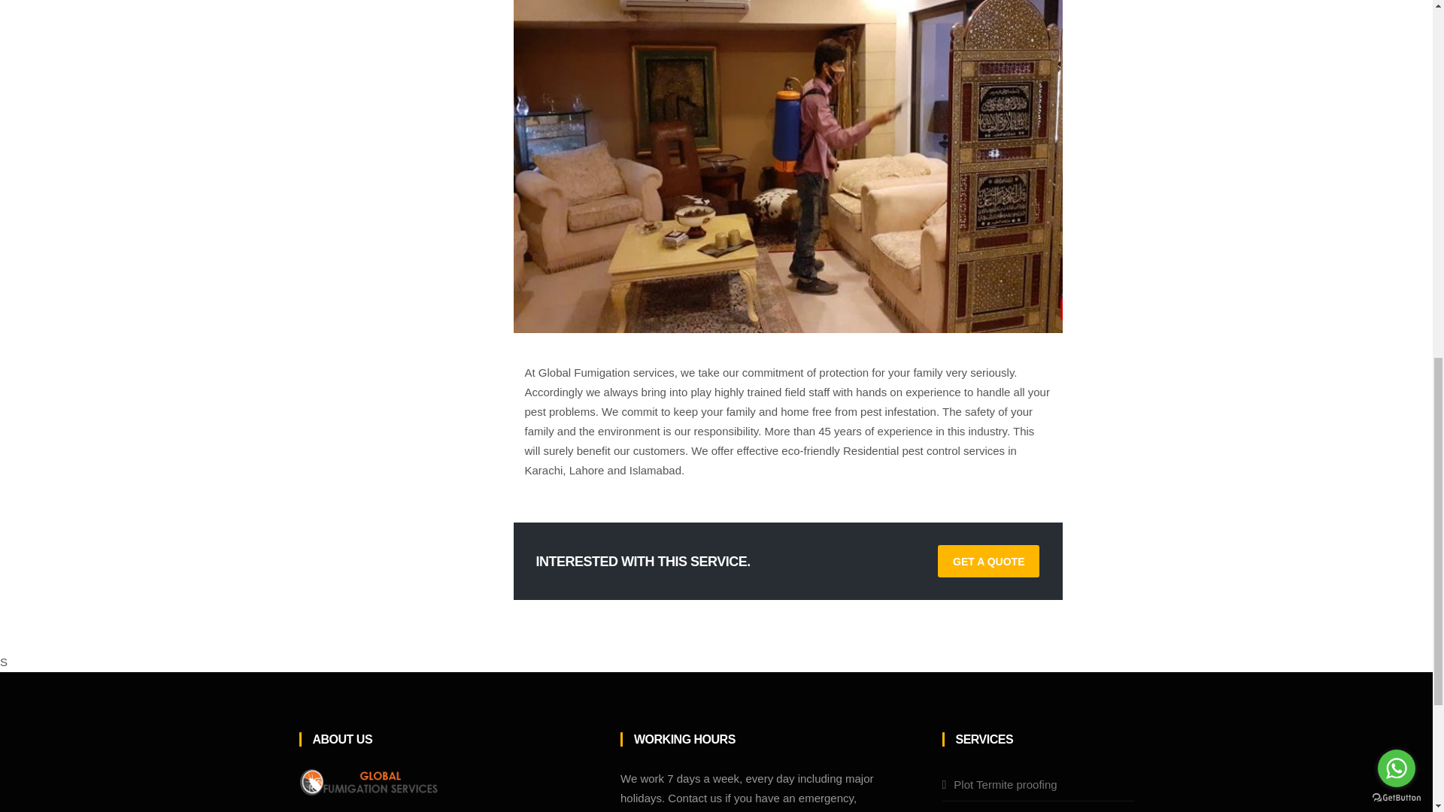  Describe the element at coordinates (988, 561) in the screenshot. I see `GET A QUOTE` at that location.